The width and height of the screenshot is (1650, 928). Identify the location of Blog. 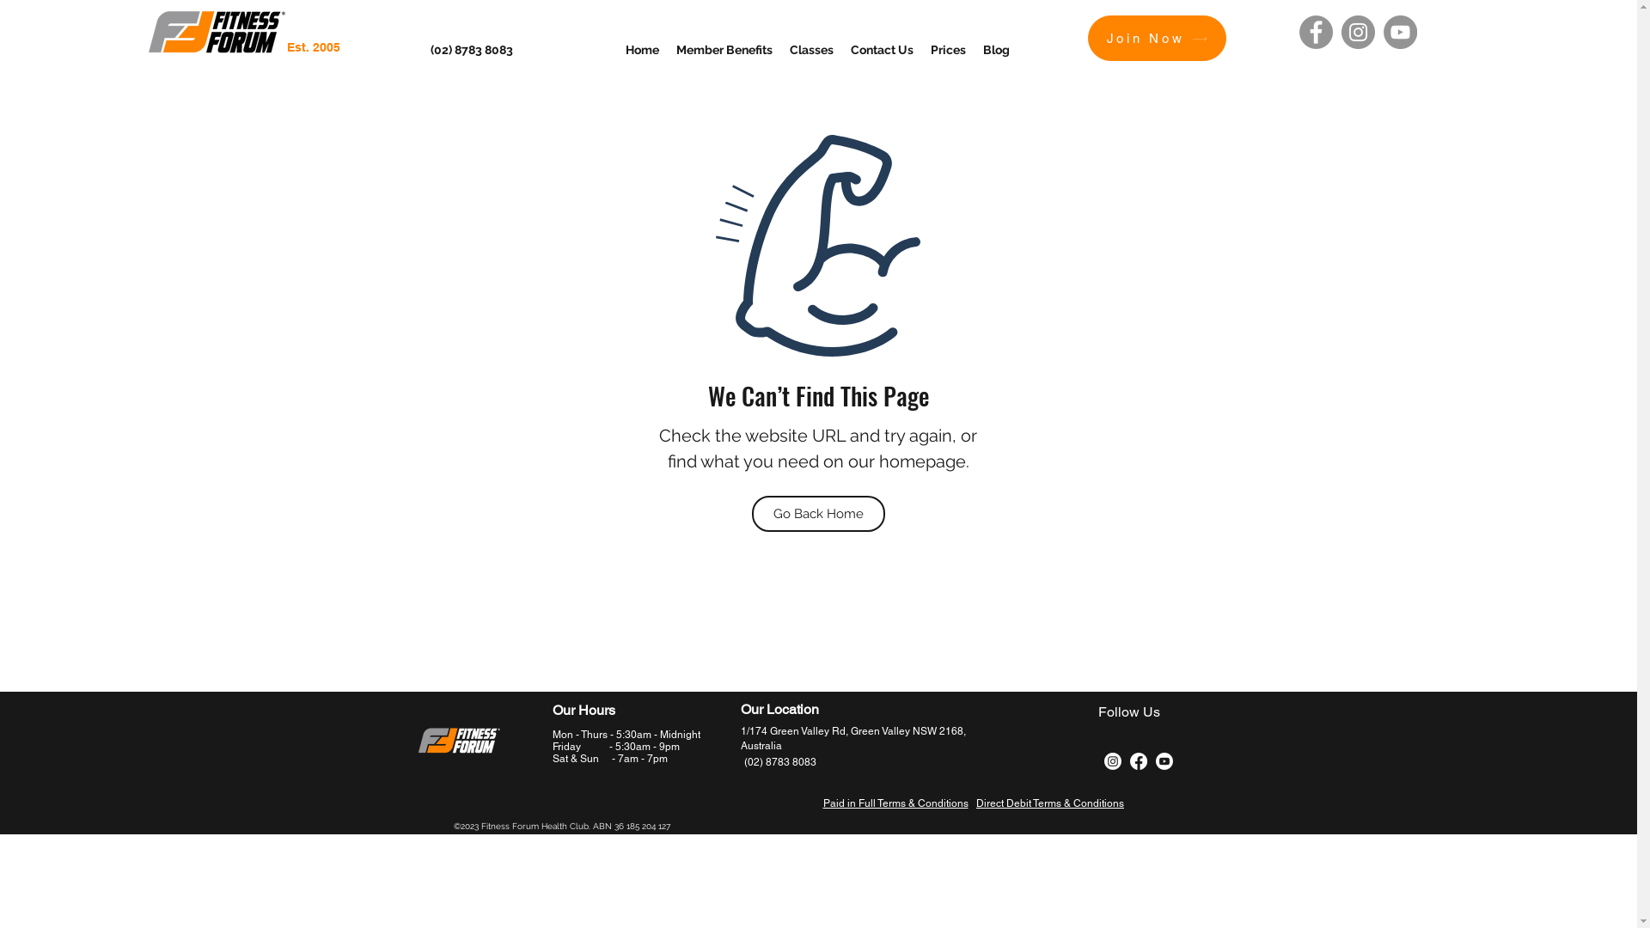
(997, 50).